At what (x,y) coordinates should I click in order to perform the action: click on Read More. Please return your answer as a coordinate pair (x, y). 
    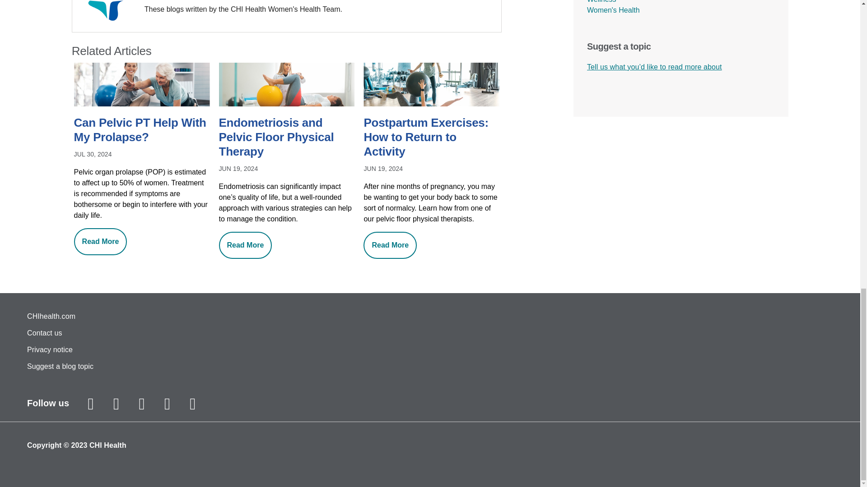
    Looking at the image, I should click on (390, 245).